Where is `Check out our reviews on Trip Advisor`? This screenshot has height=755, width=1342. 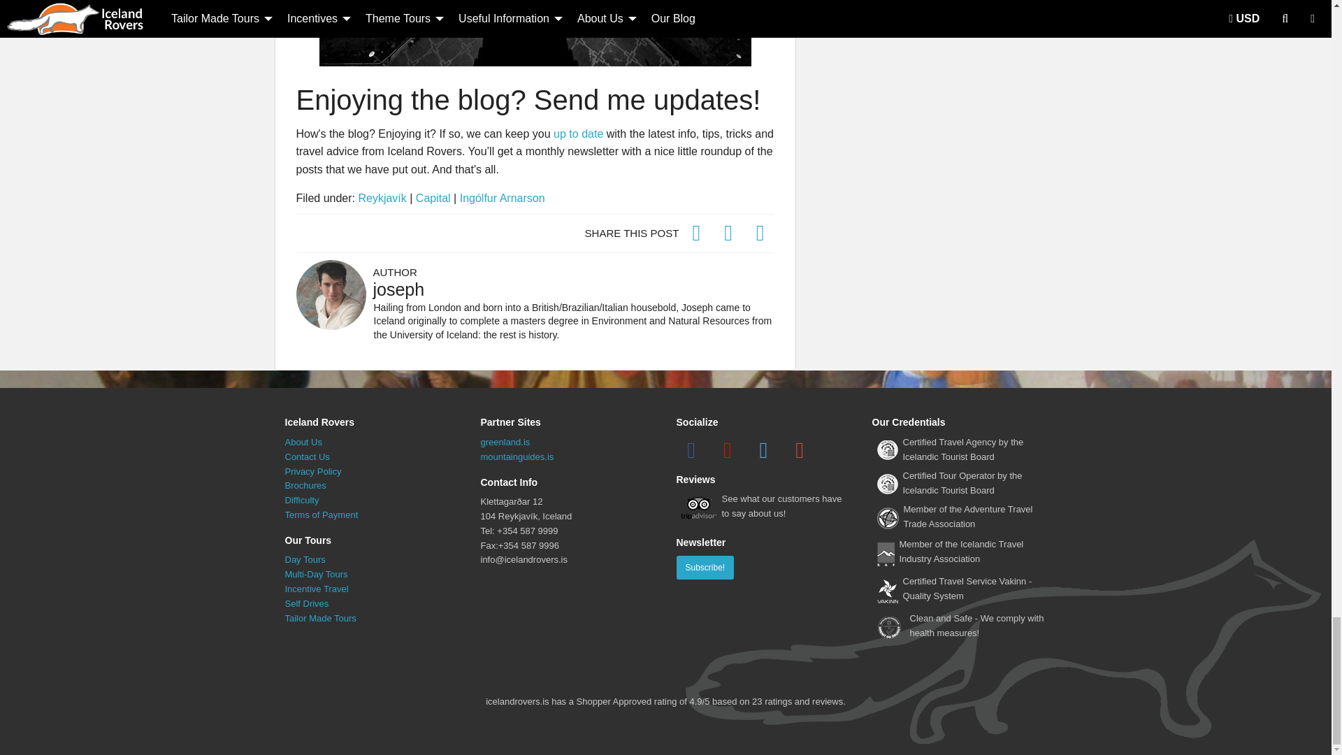 Check out our reviews on Trip Advisor is located at coordinates (698, 508).